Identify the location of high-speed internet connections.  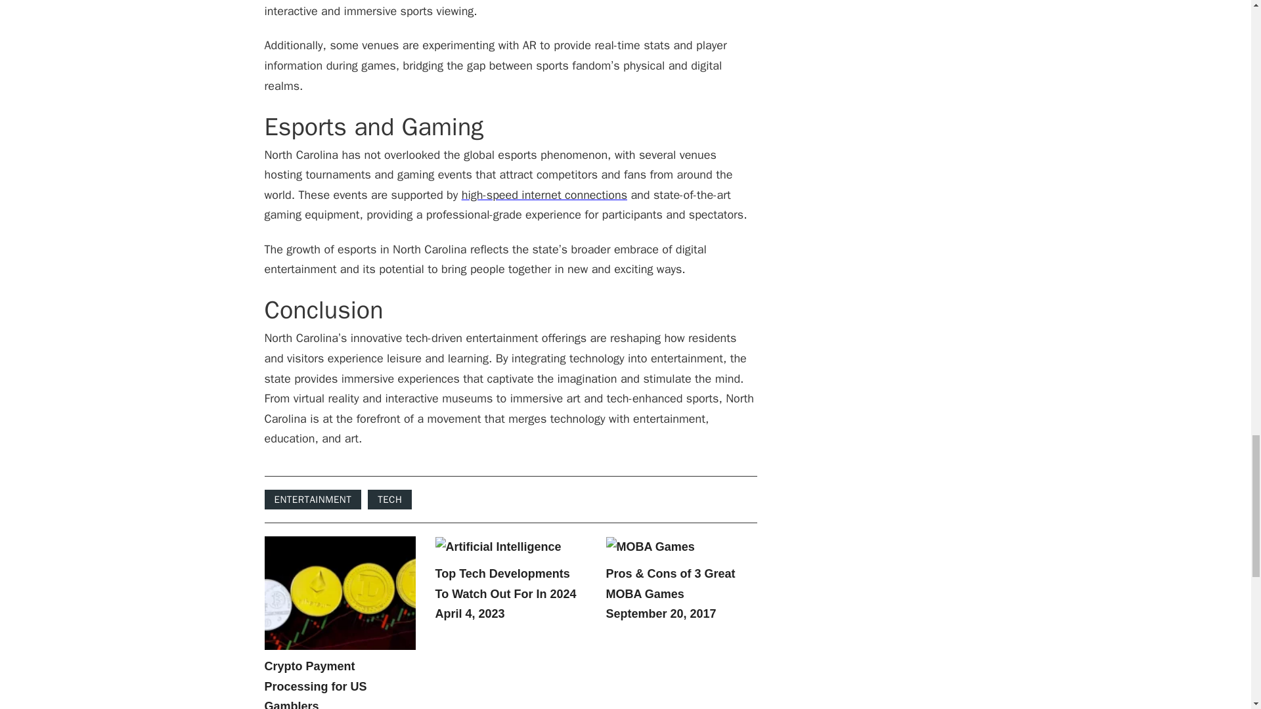
(544, 194).